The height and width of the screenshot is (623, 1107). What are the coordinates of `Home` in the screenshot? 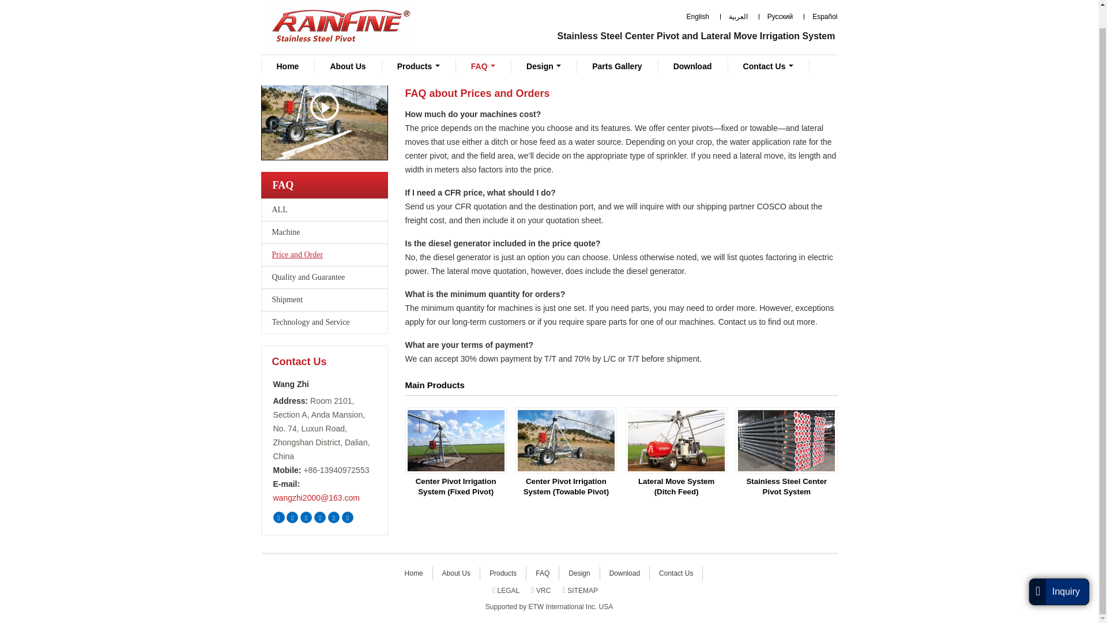 It's located at (287, 45).